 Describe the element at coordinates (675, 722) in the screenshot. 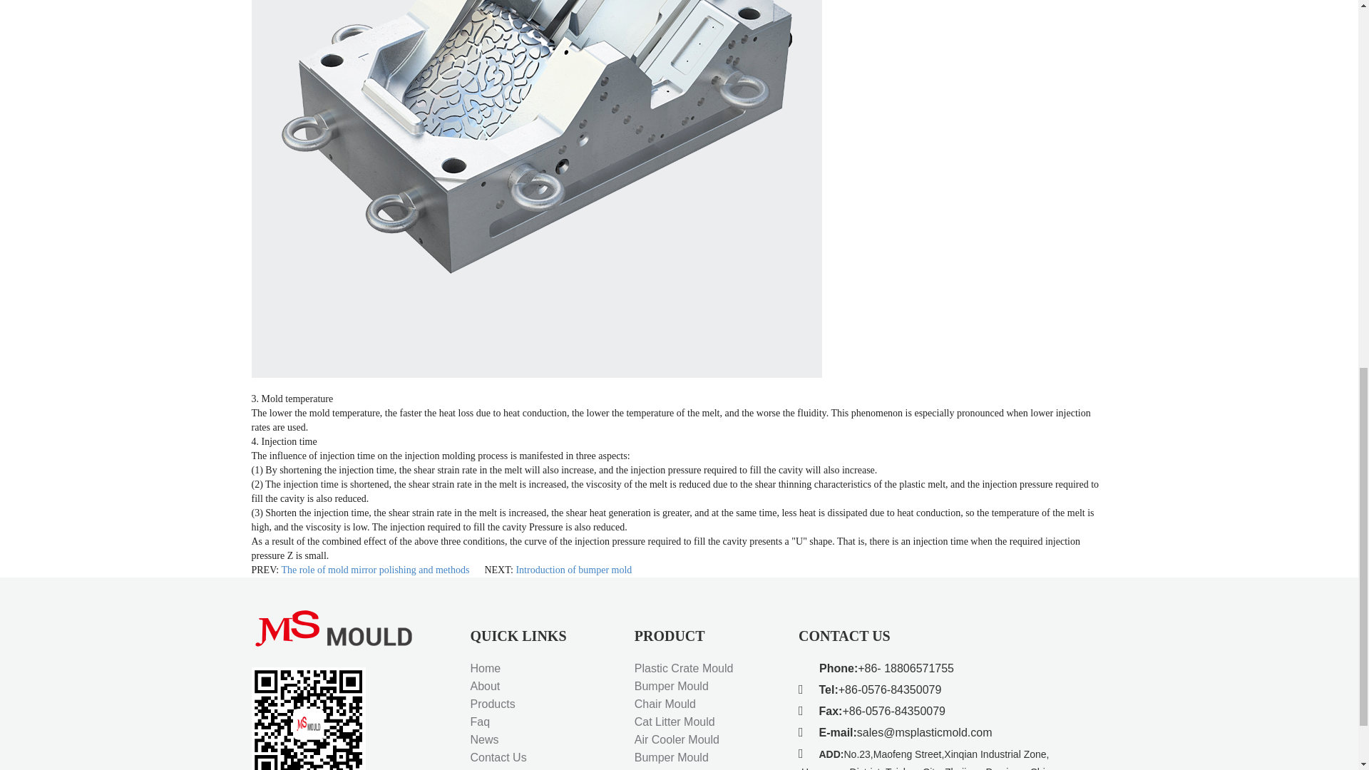

I see `Cat Litter Mould` at that location.